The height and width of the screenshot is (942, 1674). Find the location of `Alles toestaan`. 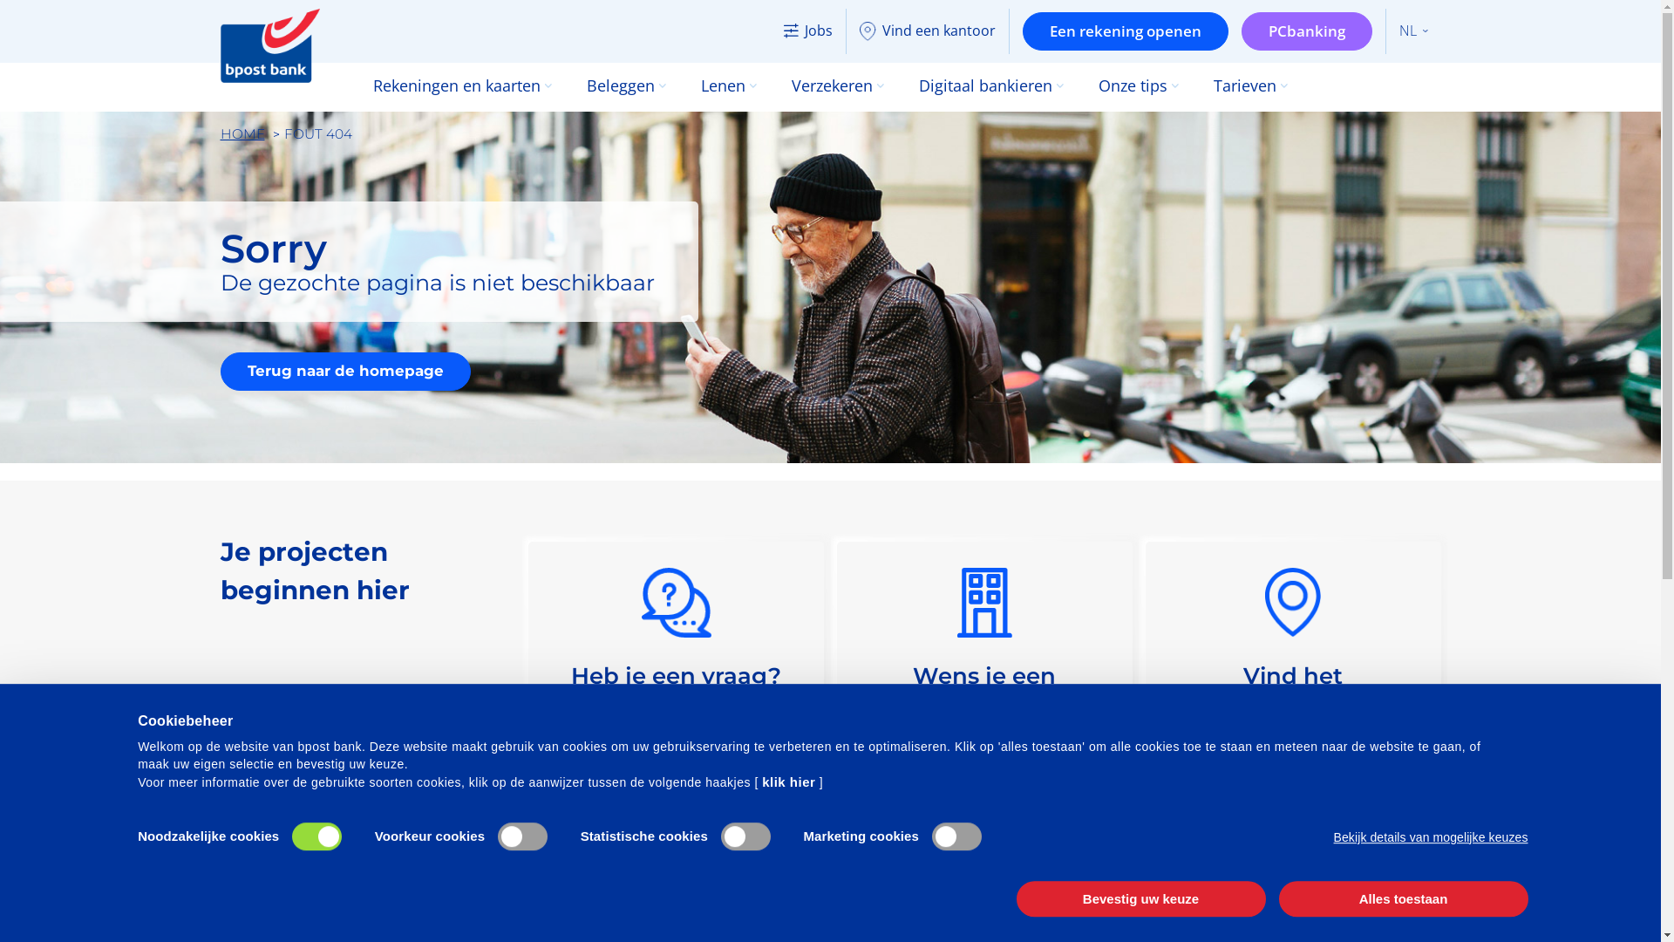

Alles toestaan is located at coordinates (1403, 898).